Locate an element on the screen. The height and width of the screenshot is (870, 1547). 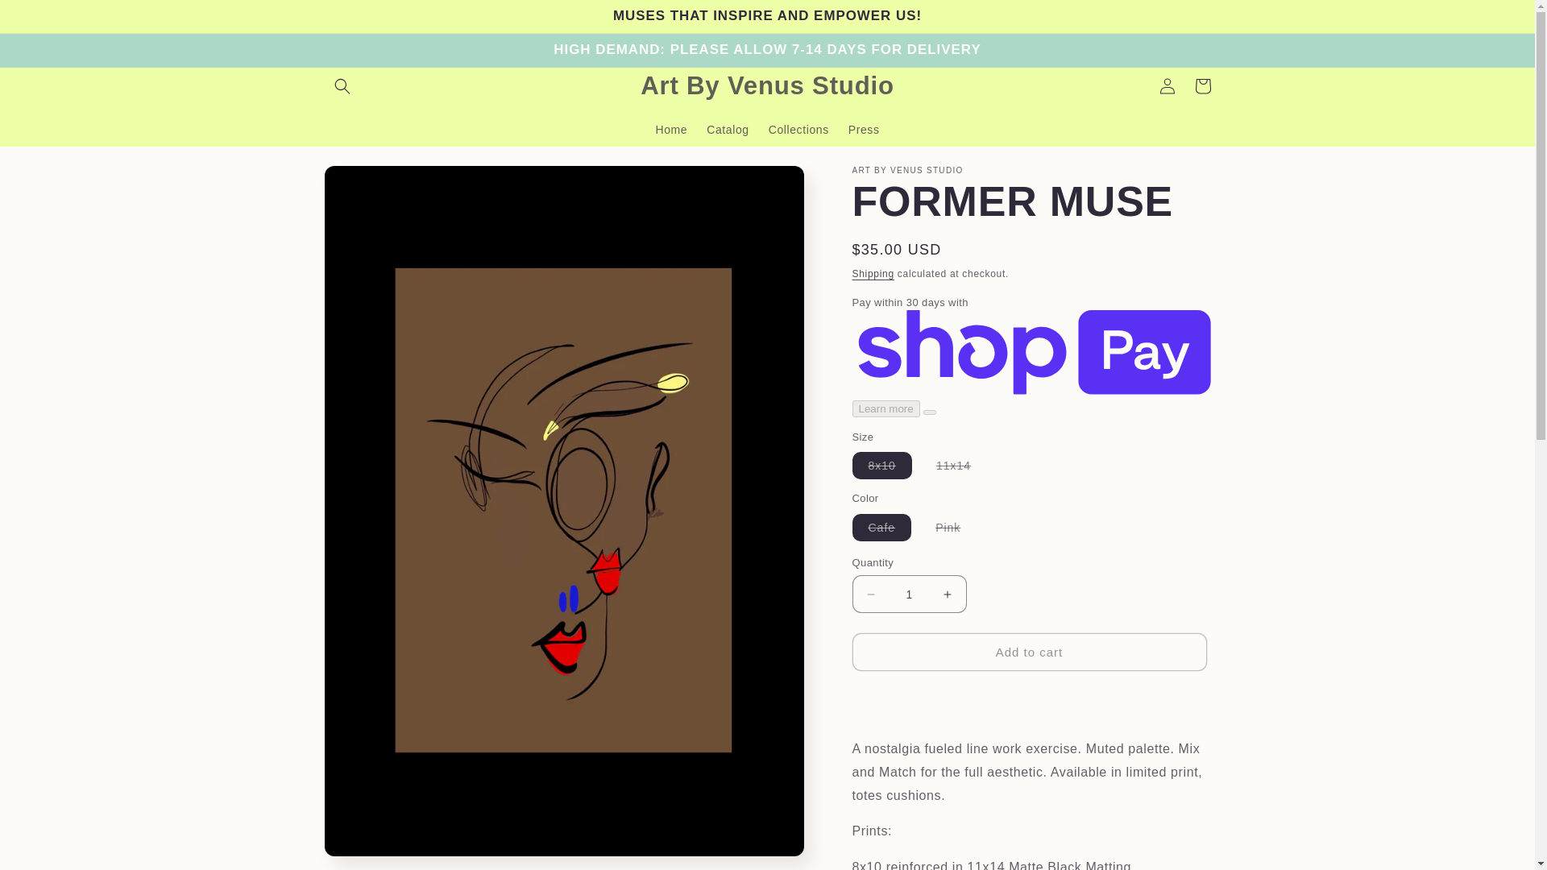
Shipping is located at coordinates (873, 273).